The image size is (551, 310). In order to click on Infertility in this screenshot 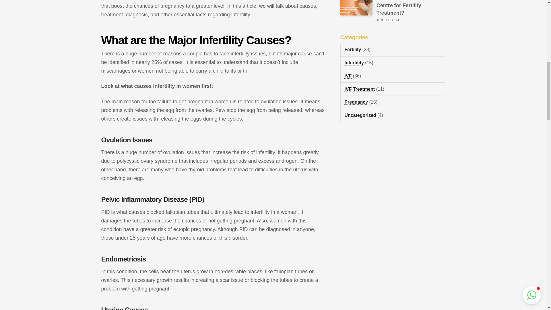, I will do `click(354, 63)`.